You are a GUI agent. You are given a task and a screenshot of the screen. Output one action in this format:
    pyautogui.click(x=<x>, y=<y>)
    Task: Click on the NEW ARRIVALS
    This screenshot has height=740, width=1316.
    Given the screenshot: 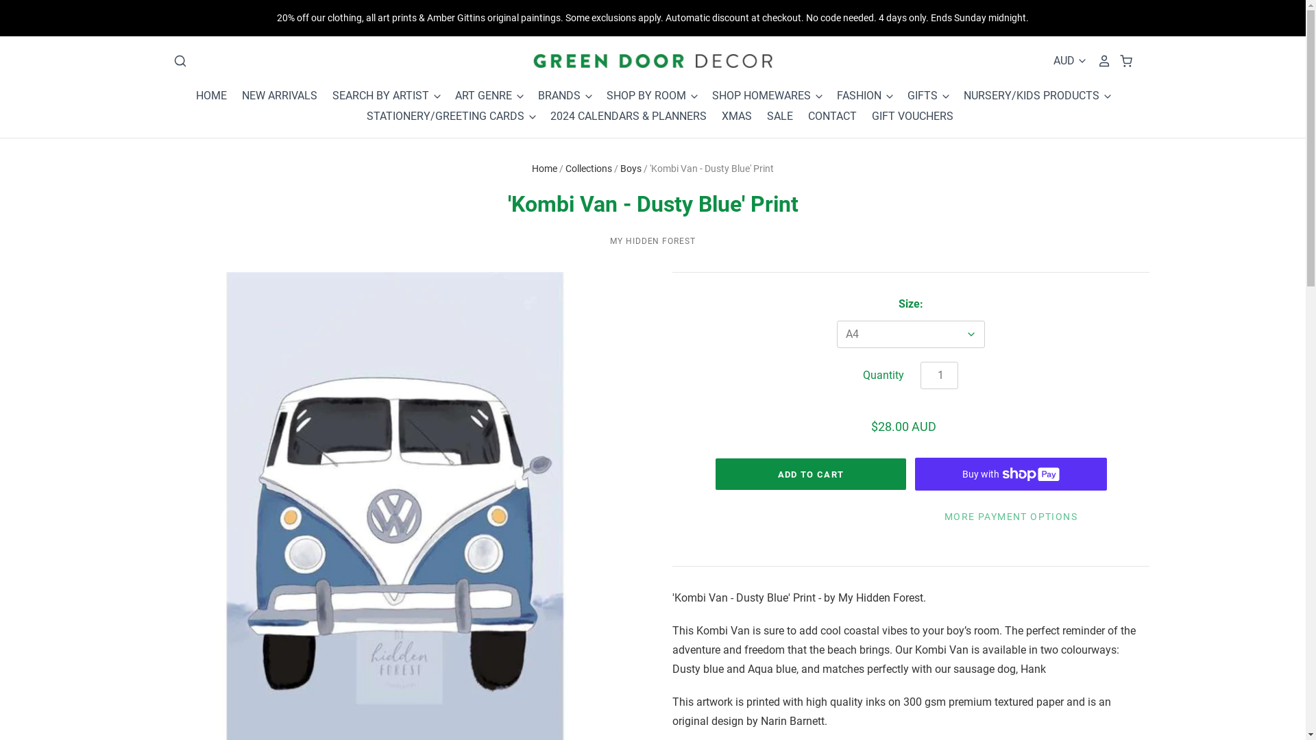 What is the action you would take?
    pyautogui.click(x=273, y=96)
    